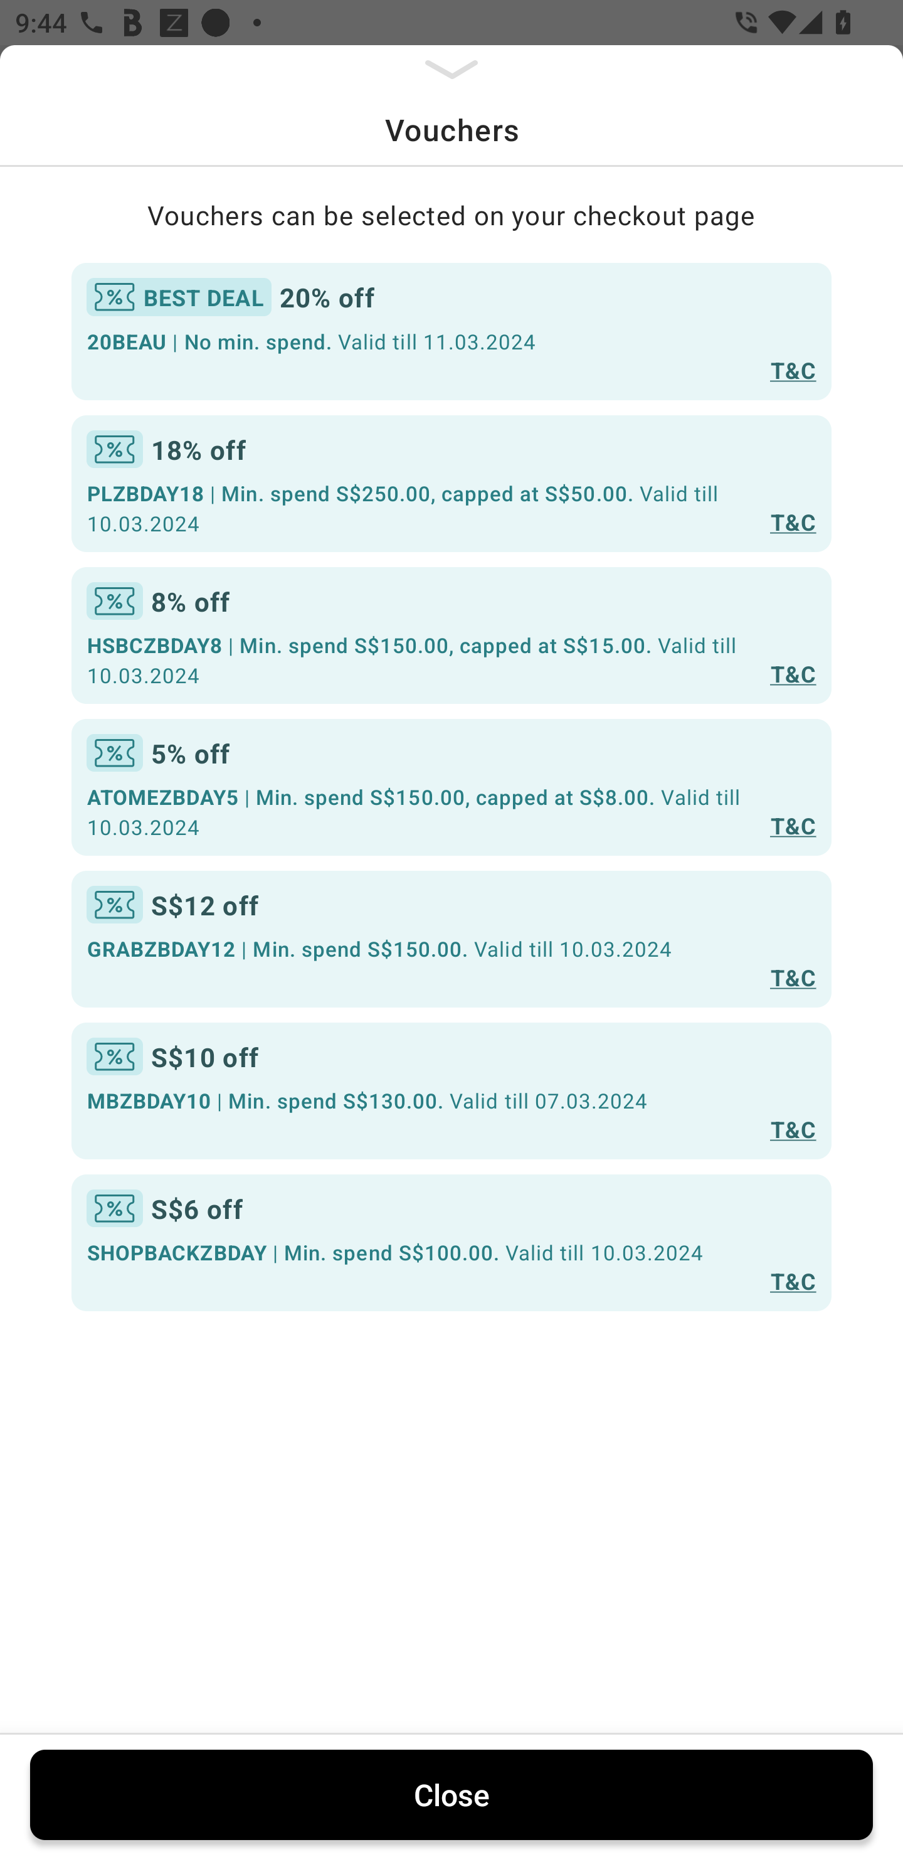 The width and height of the screenshot is (903, 1857). What do you see at coordinates (793, 369) in the screenshot?
I see `T&C` at bounding box center [793, 369].